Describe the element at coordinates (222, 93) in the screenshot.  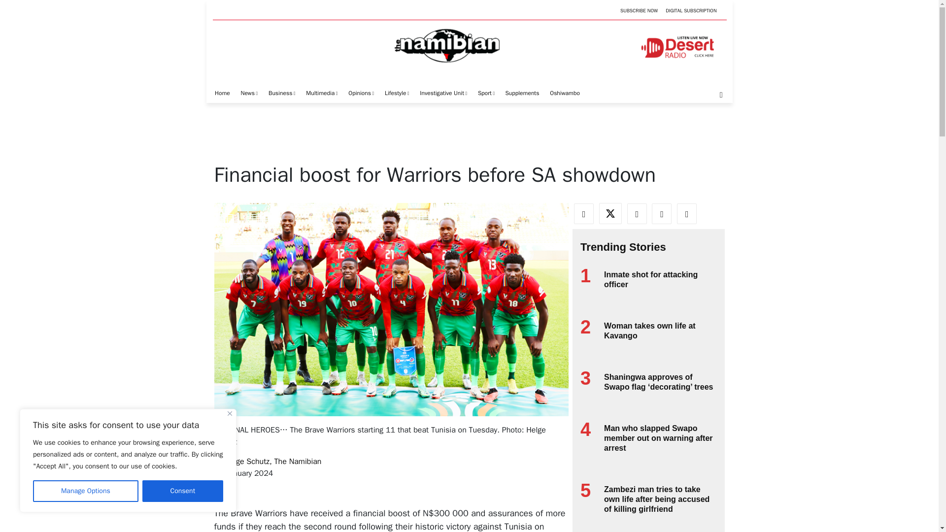
I see `Home` at that location.